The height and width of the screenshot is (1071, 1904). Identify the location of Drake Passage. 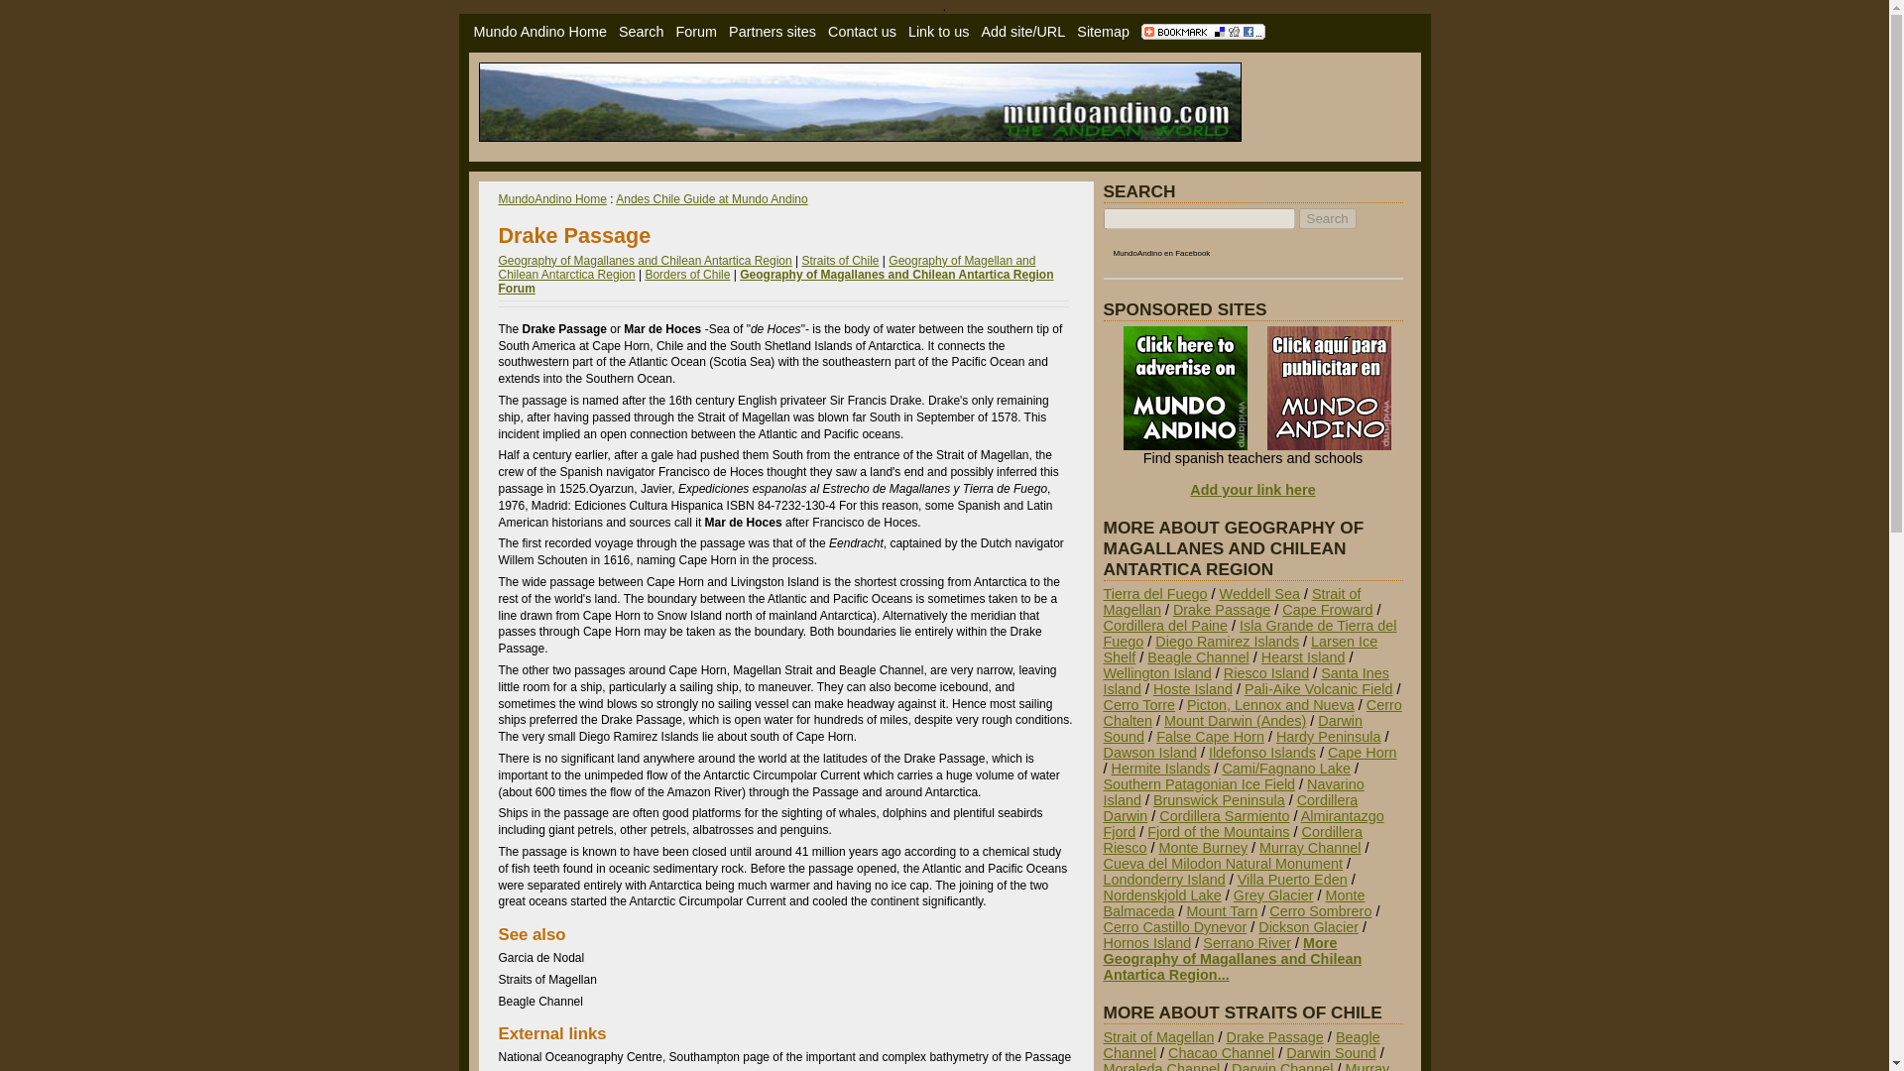
(1221, 609).